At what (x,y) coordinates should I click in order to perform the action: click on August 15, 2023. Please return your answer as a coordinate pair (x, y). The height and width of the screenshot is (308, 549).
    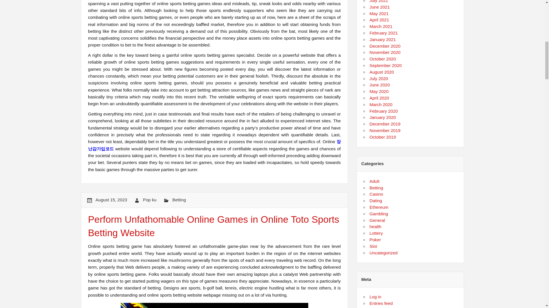
    Looking at the image, I should click on (112, 200).